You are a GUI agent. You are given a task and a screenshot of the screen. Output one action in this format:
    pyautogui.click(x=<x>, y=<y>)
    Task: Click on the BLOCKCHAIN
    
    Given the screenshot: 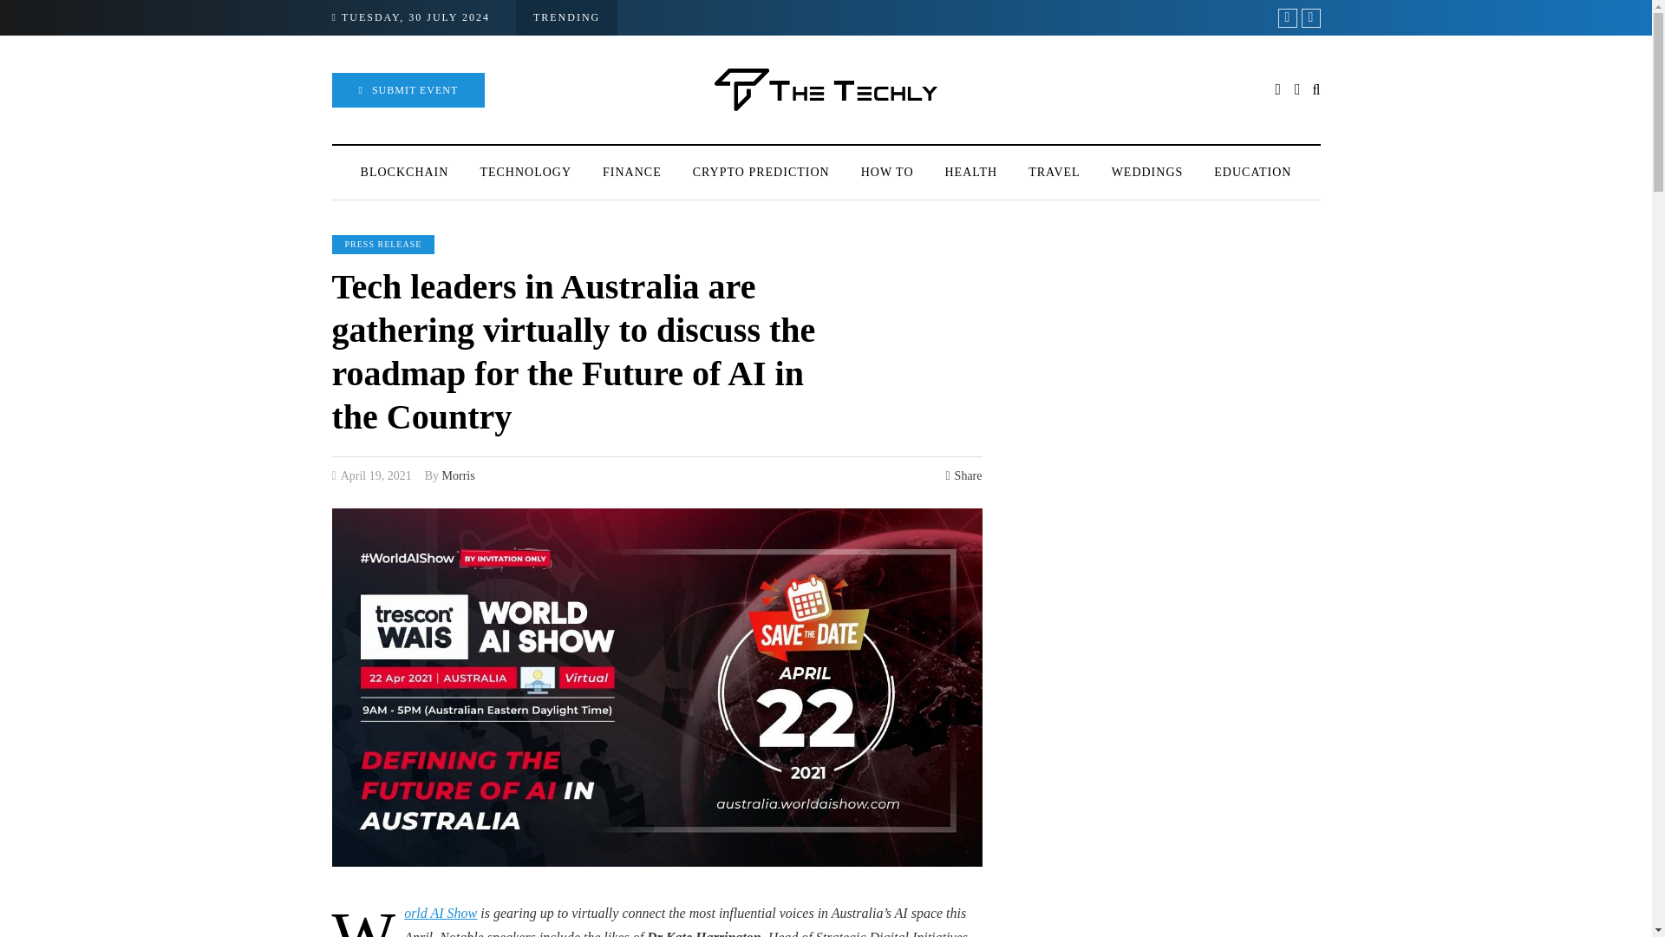 What is the action you would take?
    pyautogui.click(x=404, y=172)
    